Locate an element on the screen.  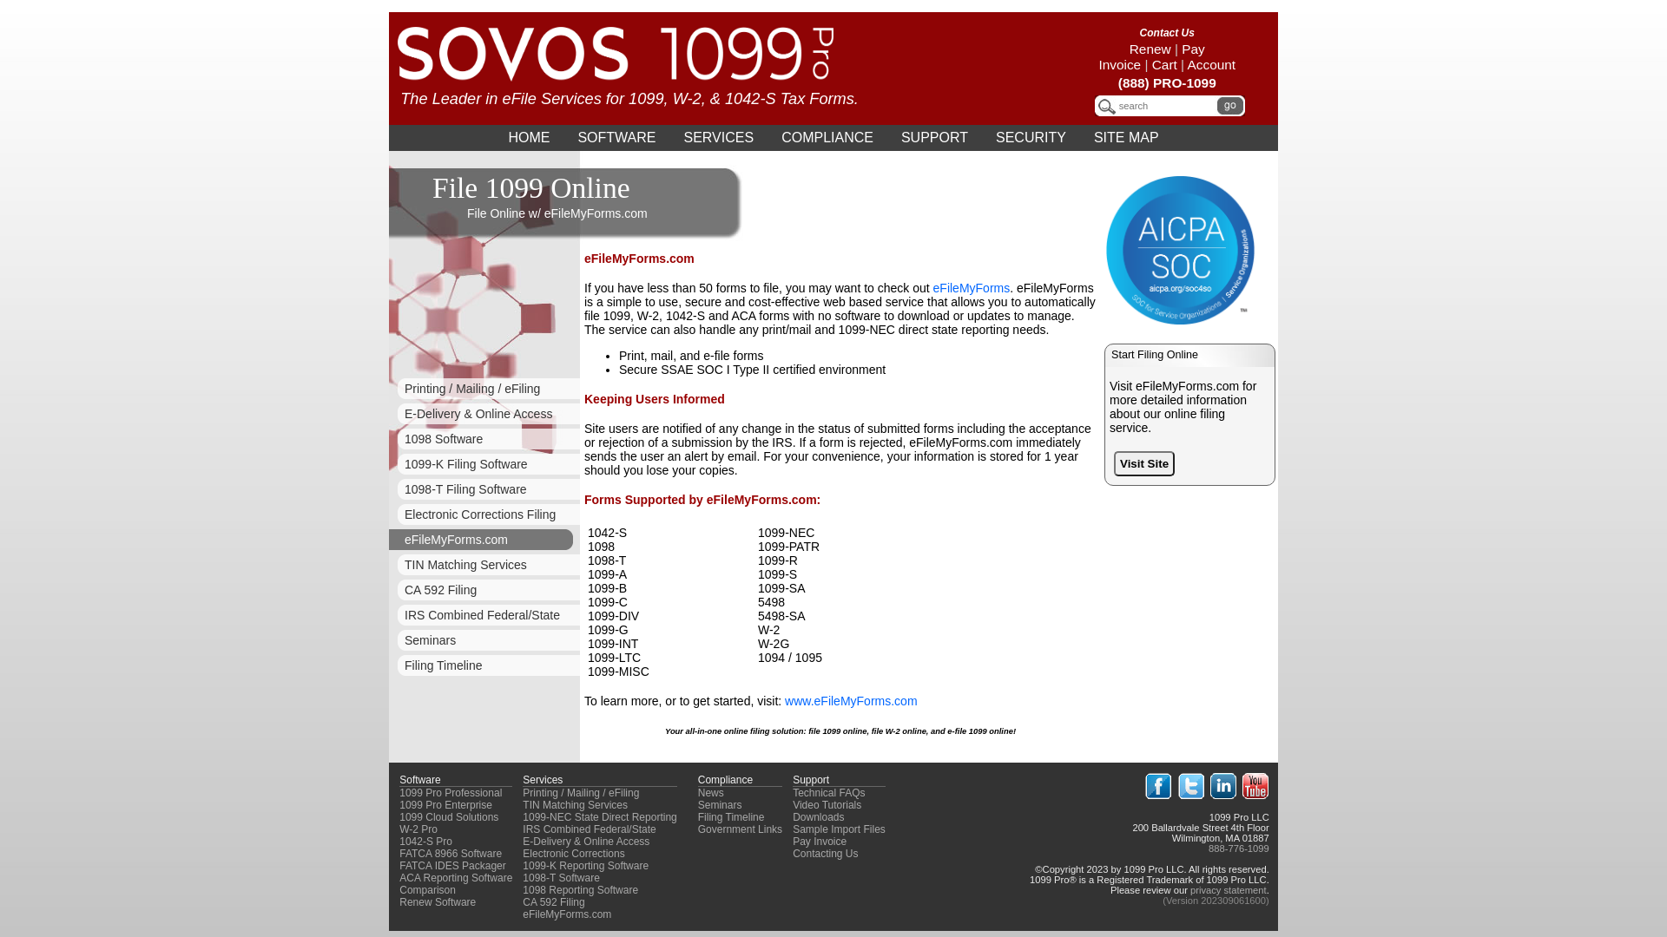
Cart is located at coordinates (1165, 64).